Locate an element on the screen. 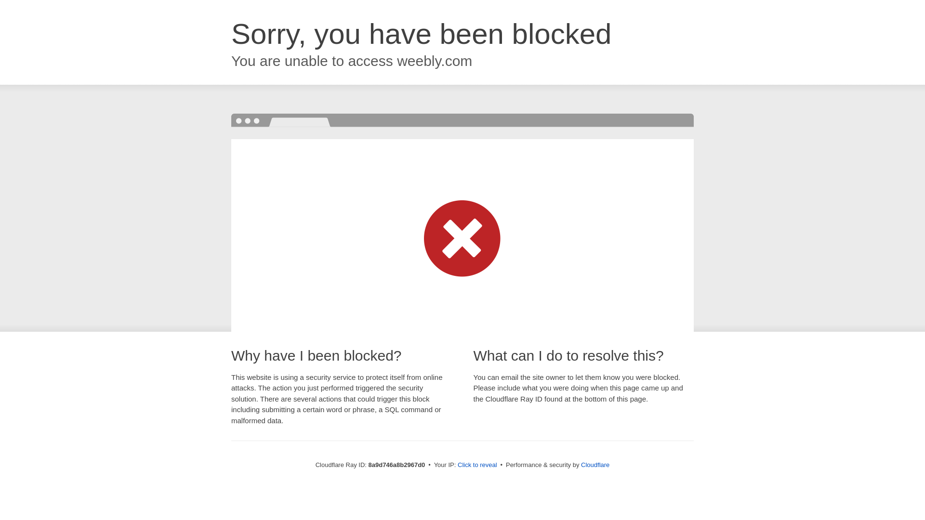 The height and width of the screenshot is (520, 925). Click to reveal is located at coordinates (477, 465).